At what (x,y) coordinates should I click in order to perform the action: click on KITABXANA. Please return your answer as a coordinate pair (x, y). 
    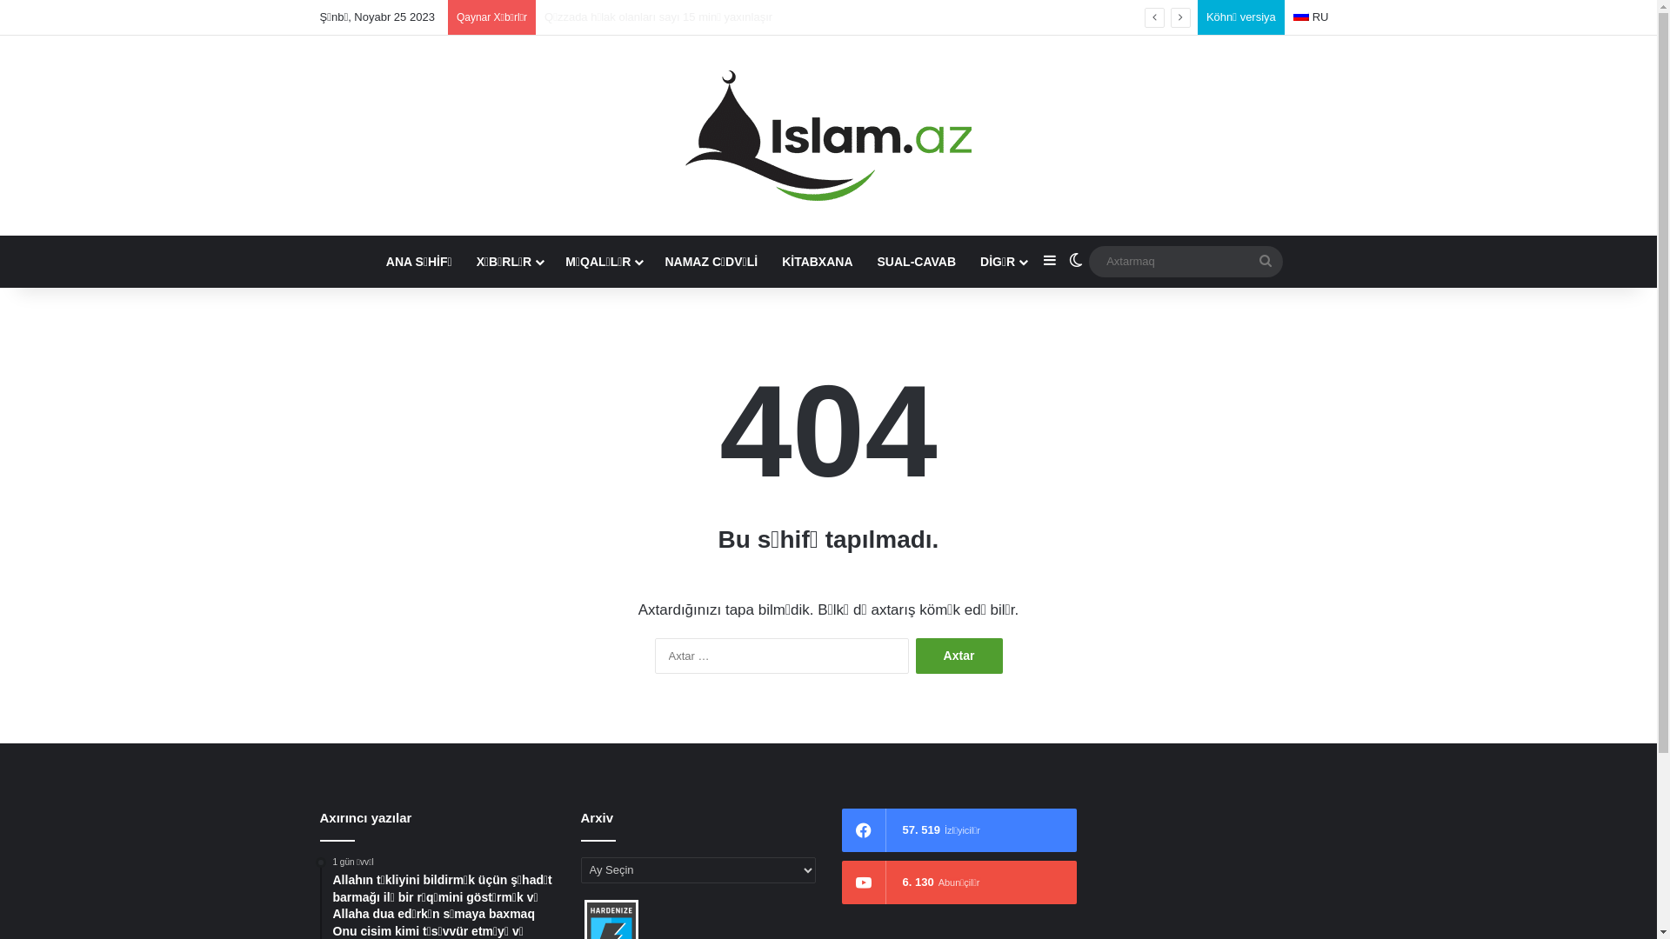
    Looking at the image, I should click on (818, 262).